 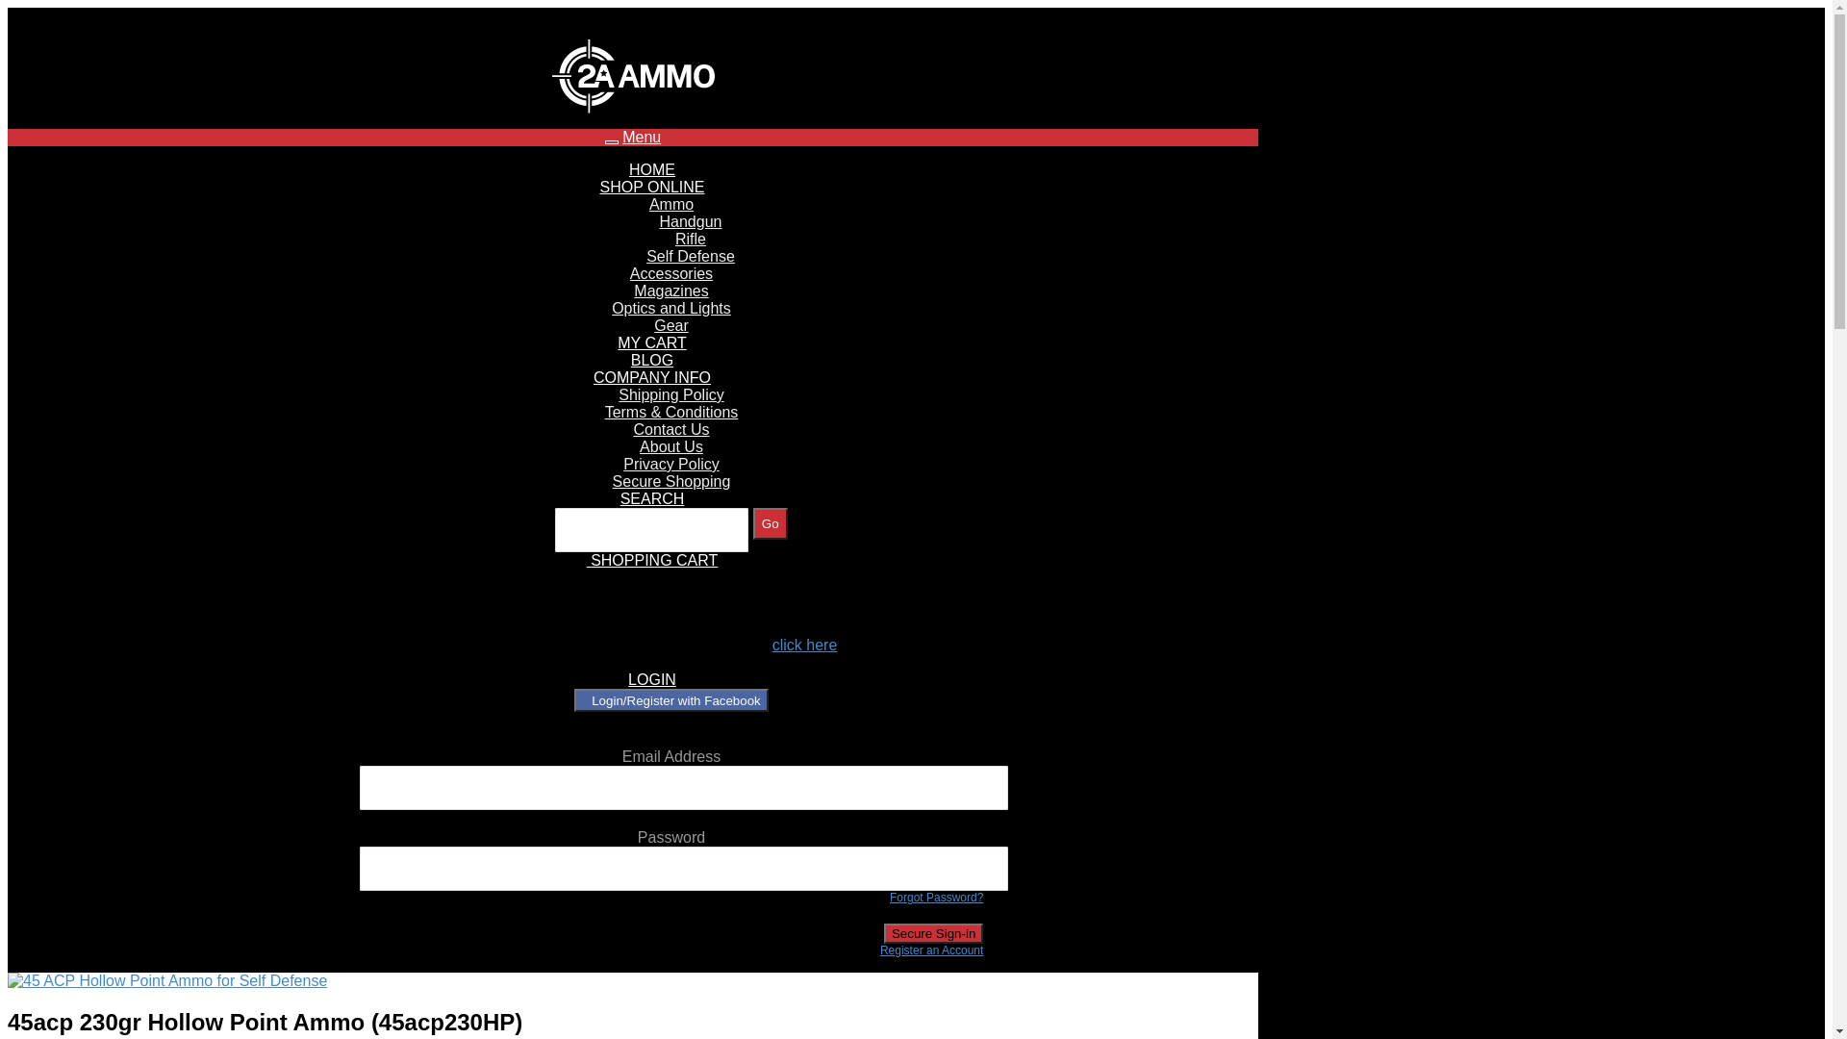 What do you see at coordinates (671, 412) in the screenshot?
I see `Terms & Conditions` at bounding box center [671, 412].